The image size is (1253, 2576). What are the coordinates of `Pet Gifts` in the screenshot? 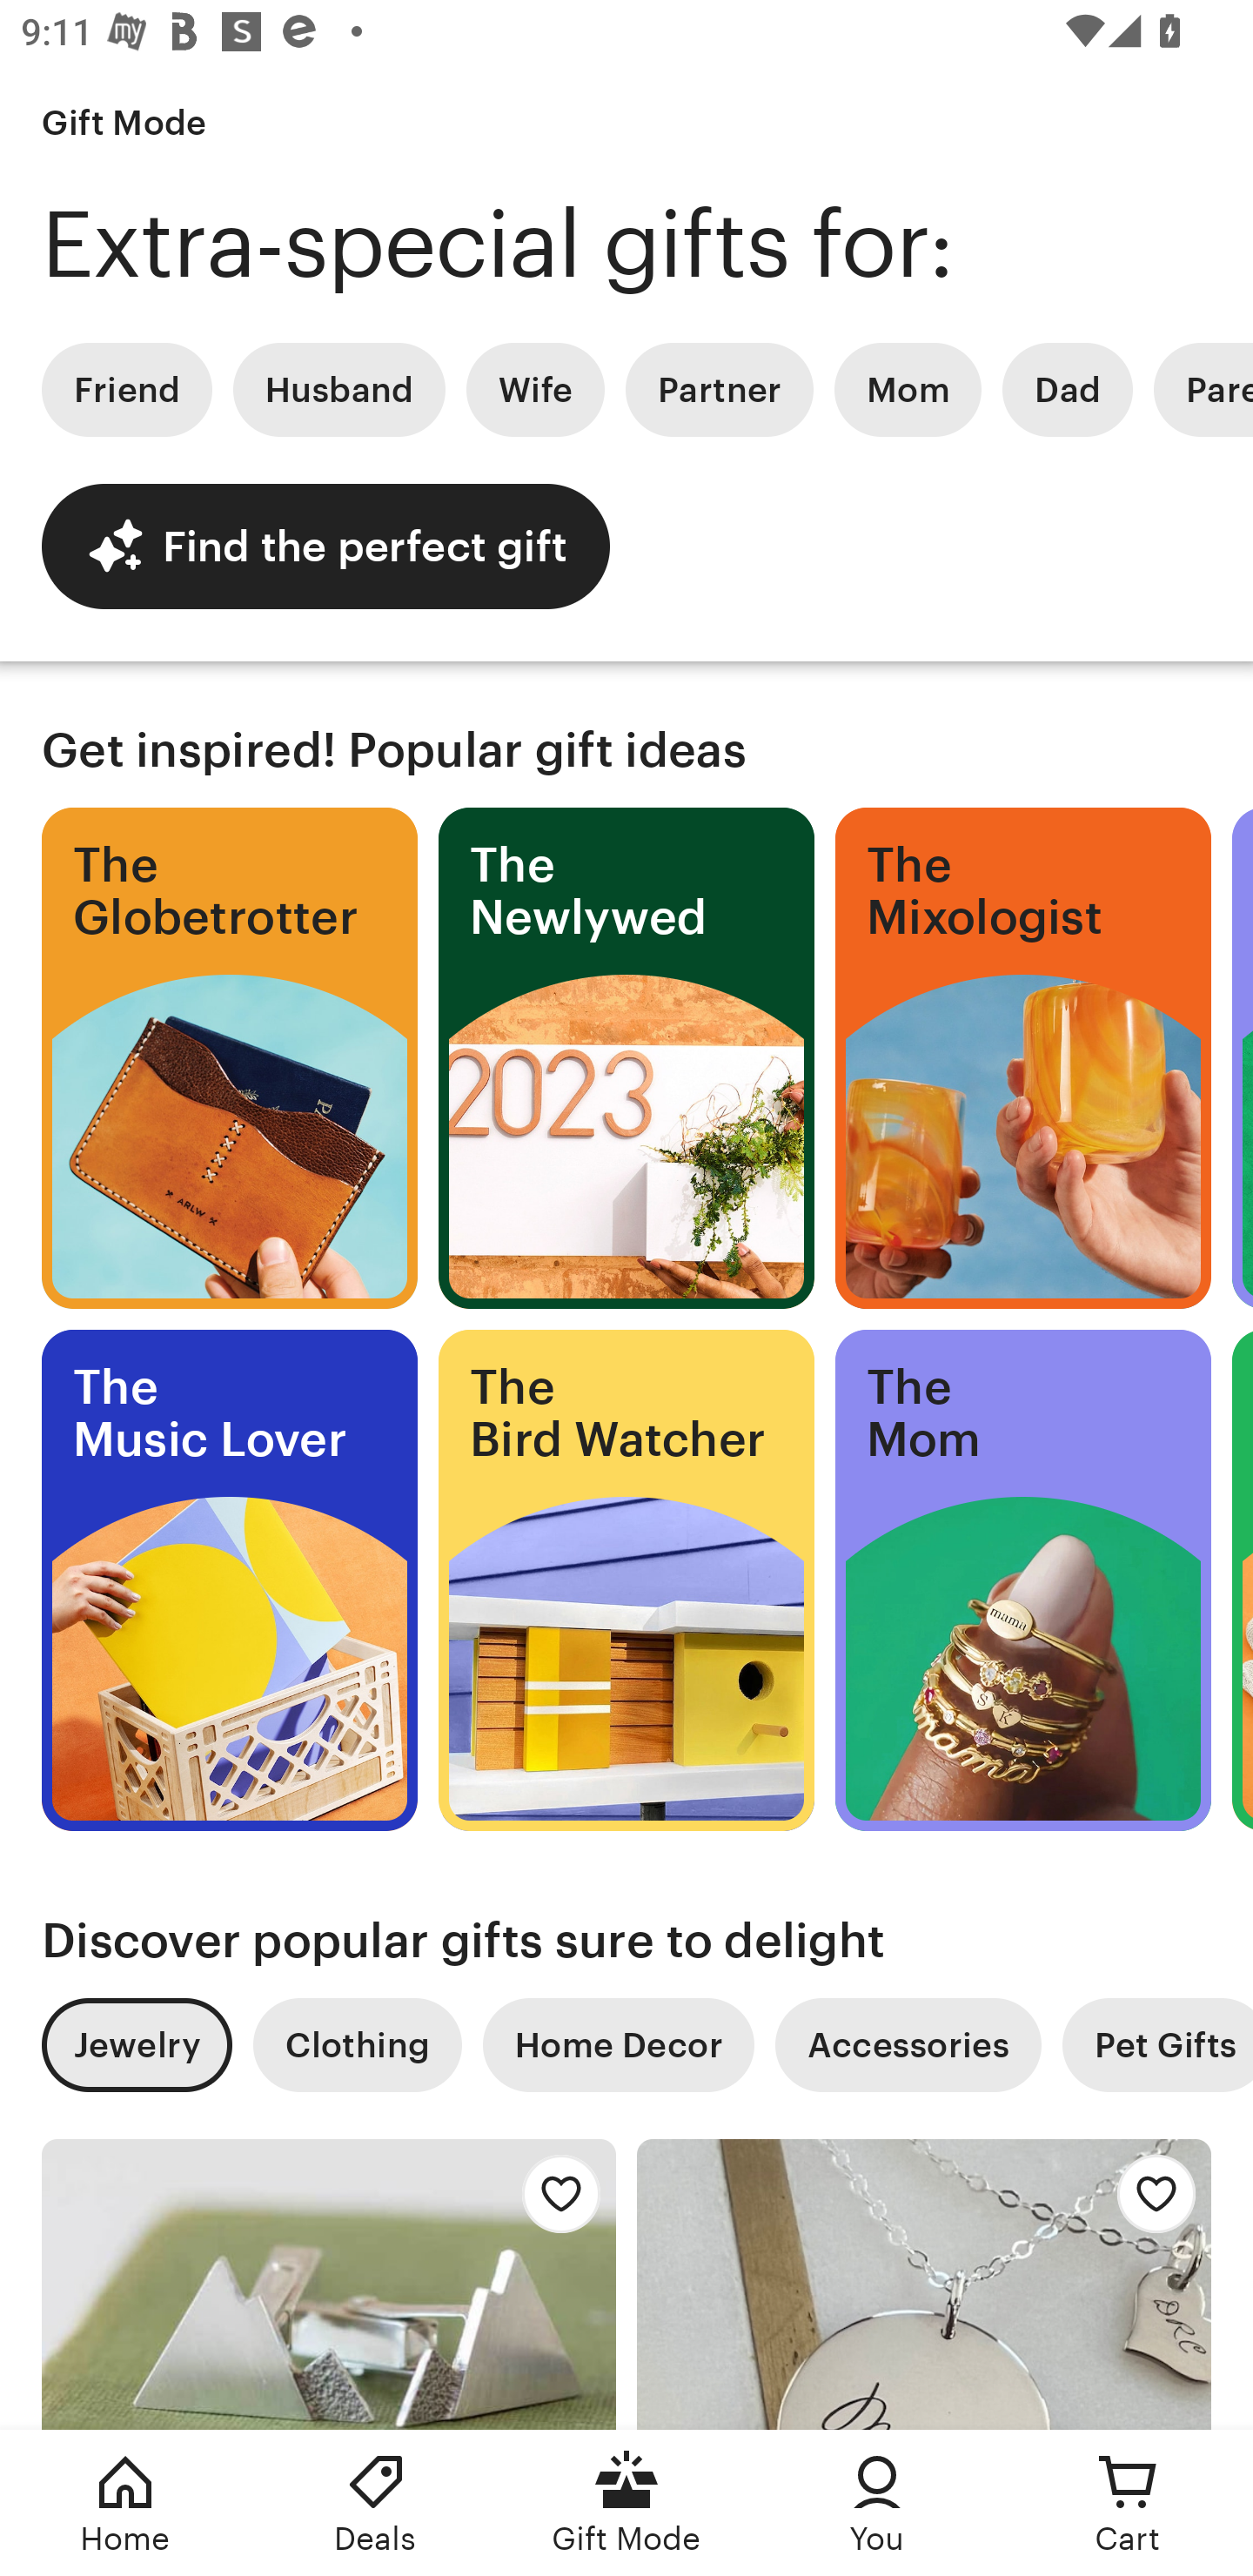 It's located at (1157, 2045).